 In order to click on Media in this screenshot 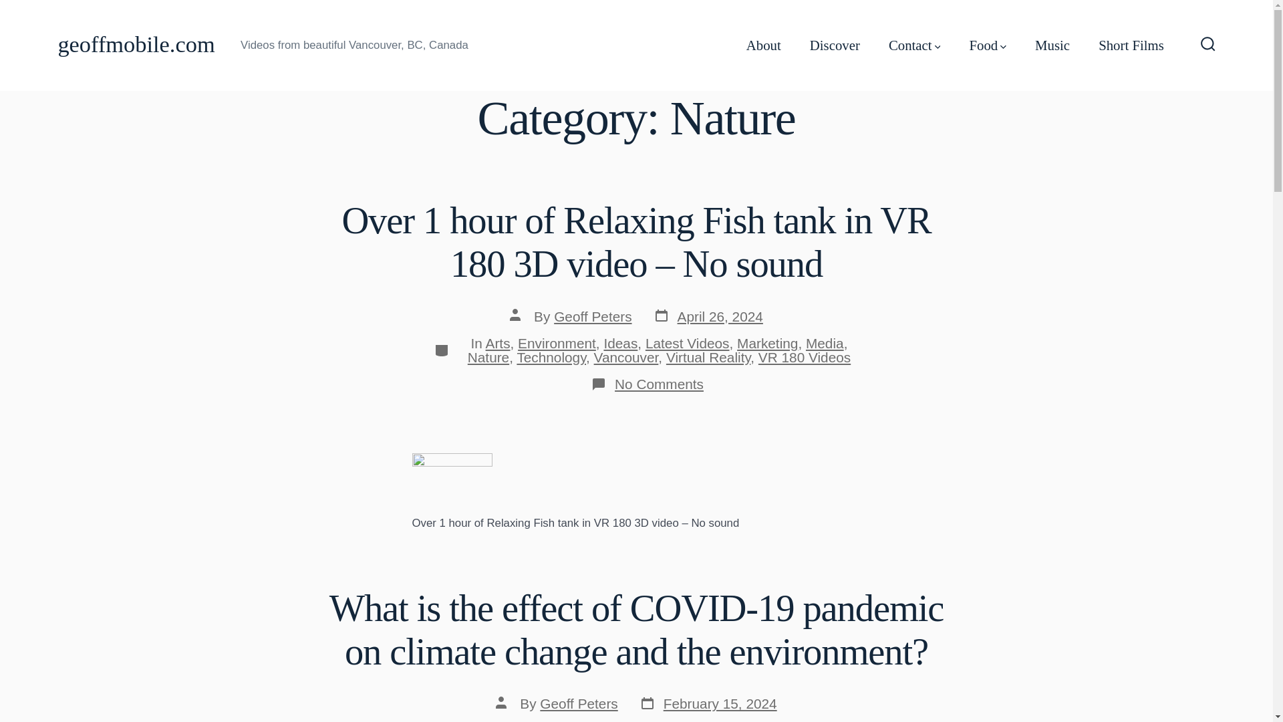, I will do `click(592, 316)`.